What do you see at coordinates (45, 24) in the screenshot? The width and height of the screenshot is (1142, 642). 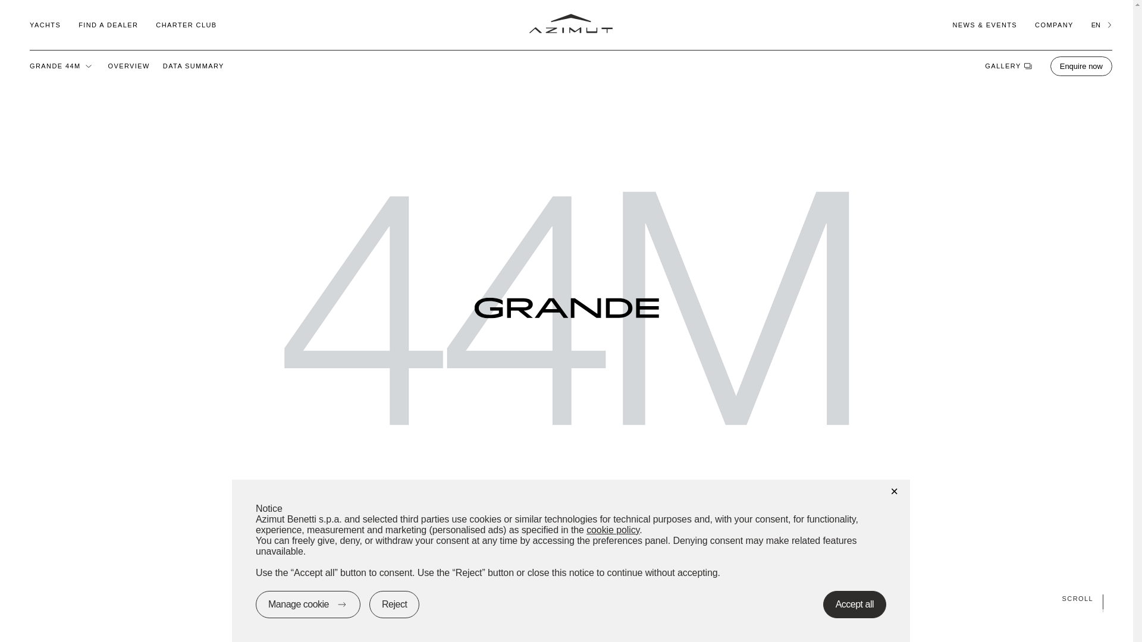 I see `YACHTS` at bounding box center [45, 24].